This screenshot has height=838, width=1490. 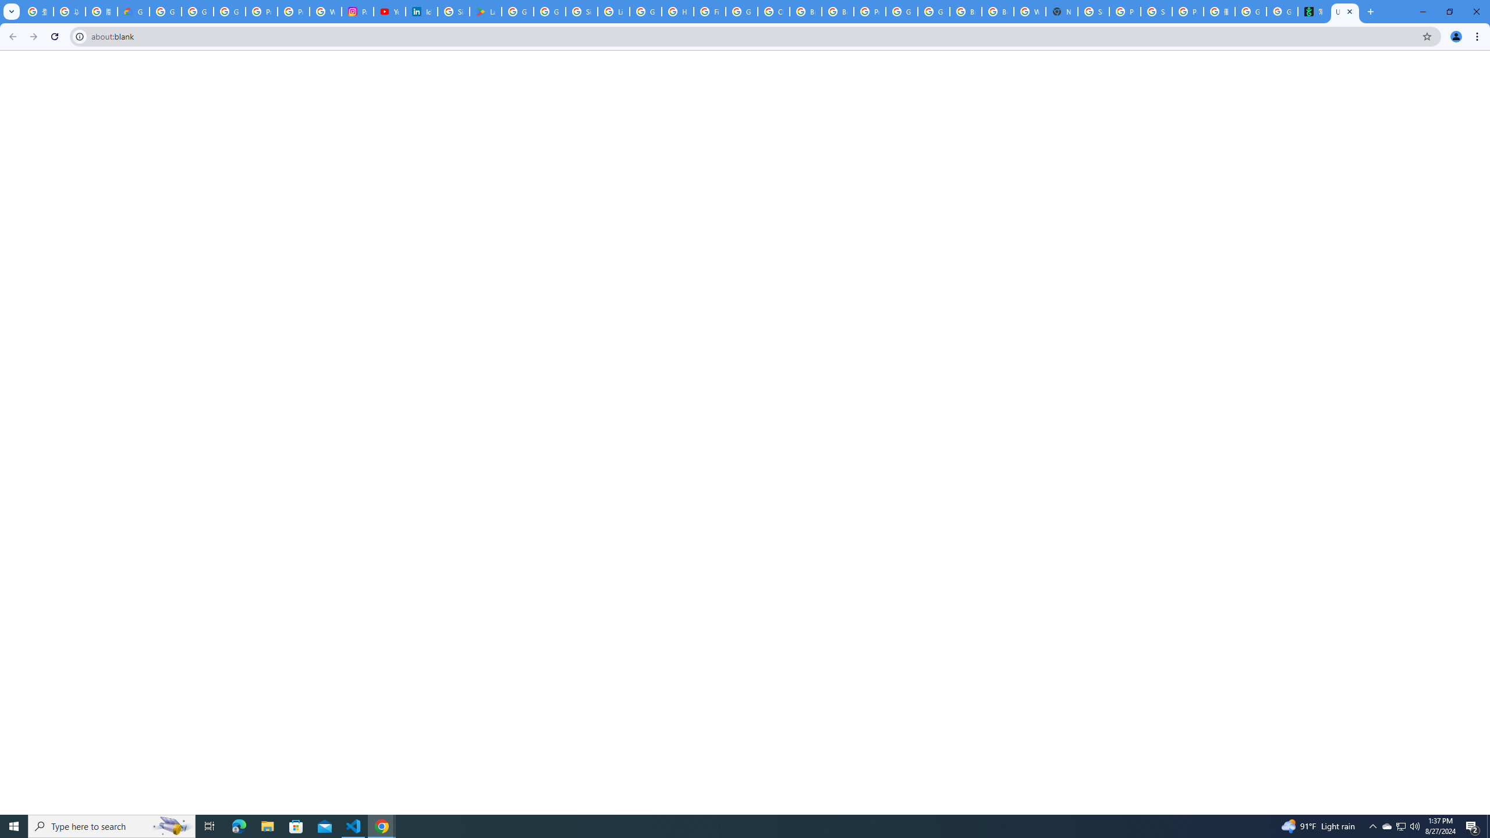 What do you see at coordinates (933, 12) in the screenshot?
I see `Google Cloud Platform` at bounding box center [933, 12].